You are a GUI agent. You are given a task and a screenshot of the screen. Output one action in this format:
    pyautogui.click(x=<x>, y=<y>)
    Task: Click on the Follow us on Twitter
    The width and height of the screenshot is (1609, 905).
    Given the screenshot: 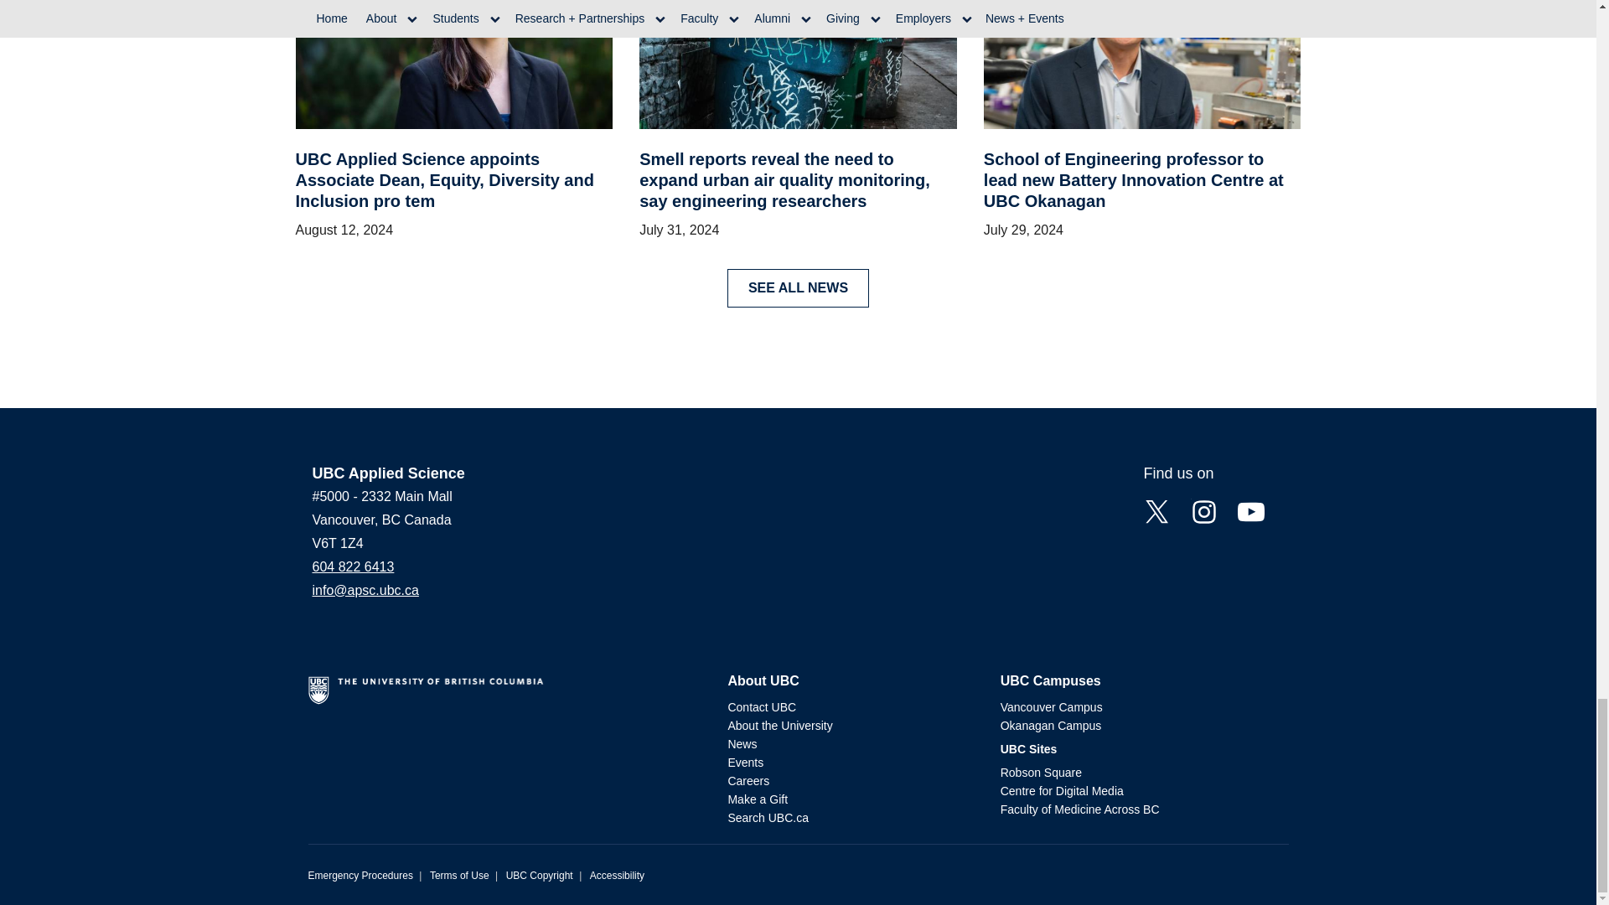 What is the action you would take?
    pyautogui.click(x=1156, y=509)
    